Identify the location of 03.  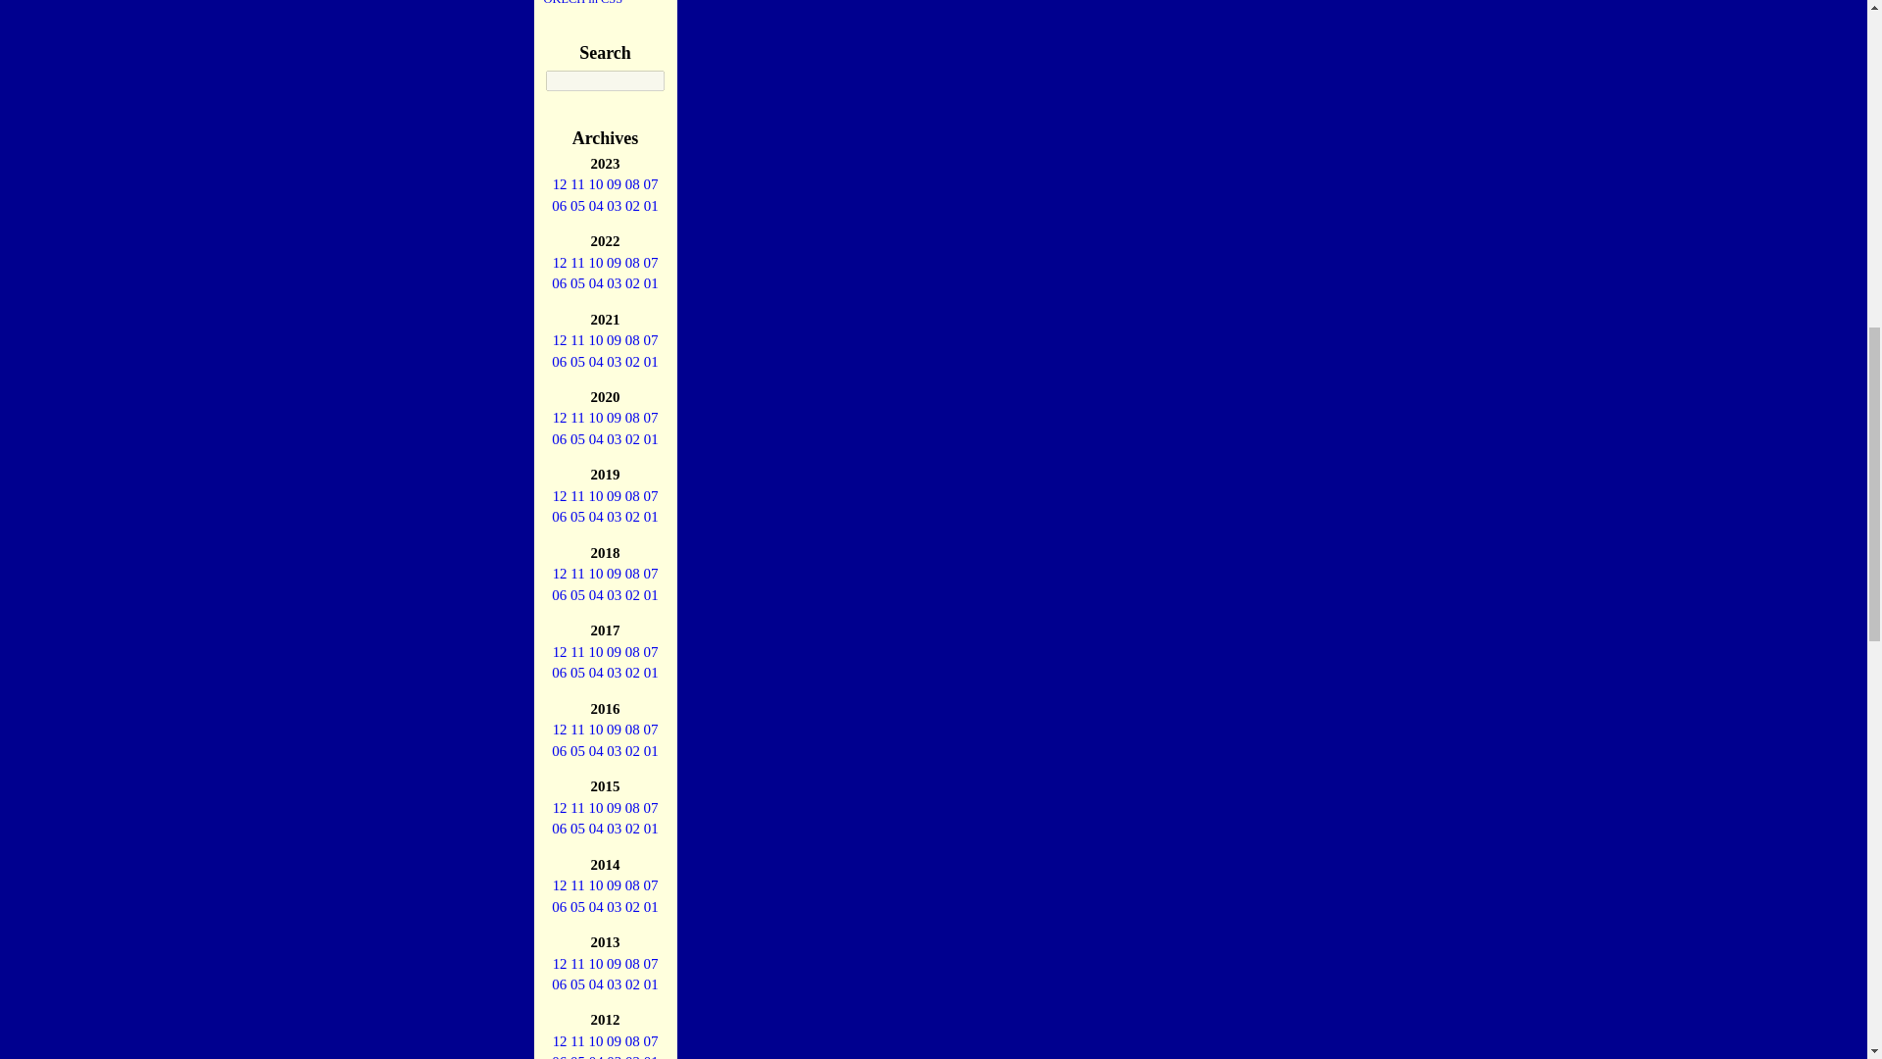
(614, 206).